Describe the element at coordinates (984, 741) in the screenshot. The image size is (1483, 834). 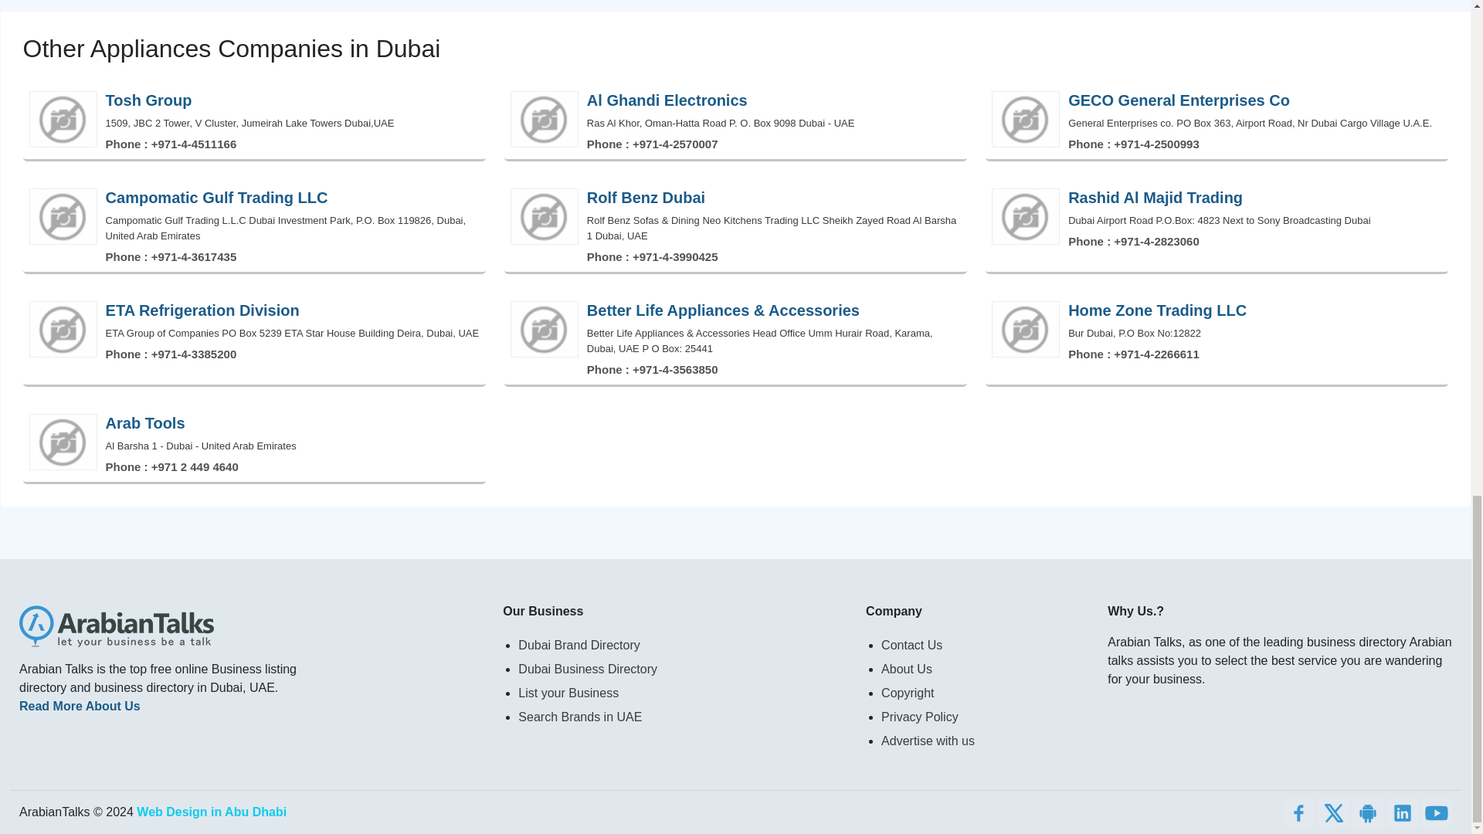
I see `Advertise with us` at that location.